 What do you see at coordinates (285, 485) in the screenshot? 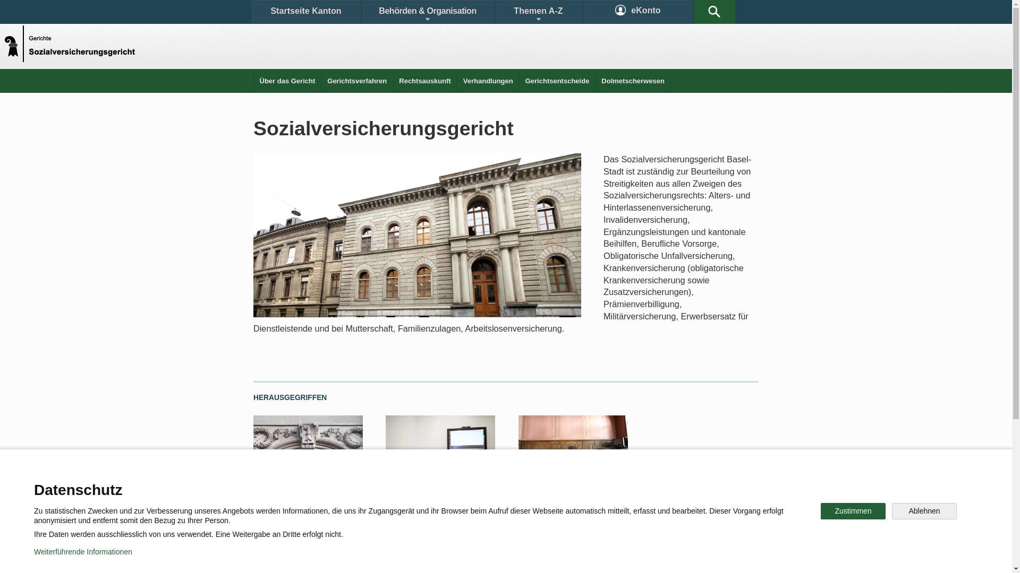
I see `Kontakt` at bounding box center [285, 485].